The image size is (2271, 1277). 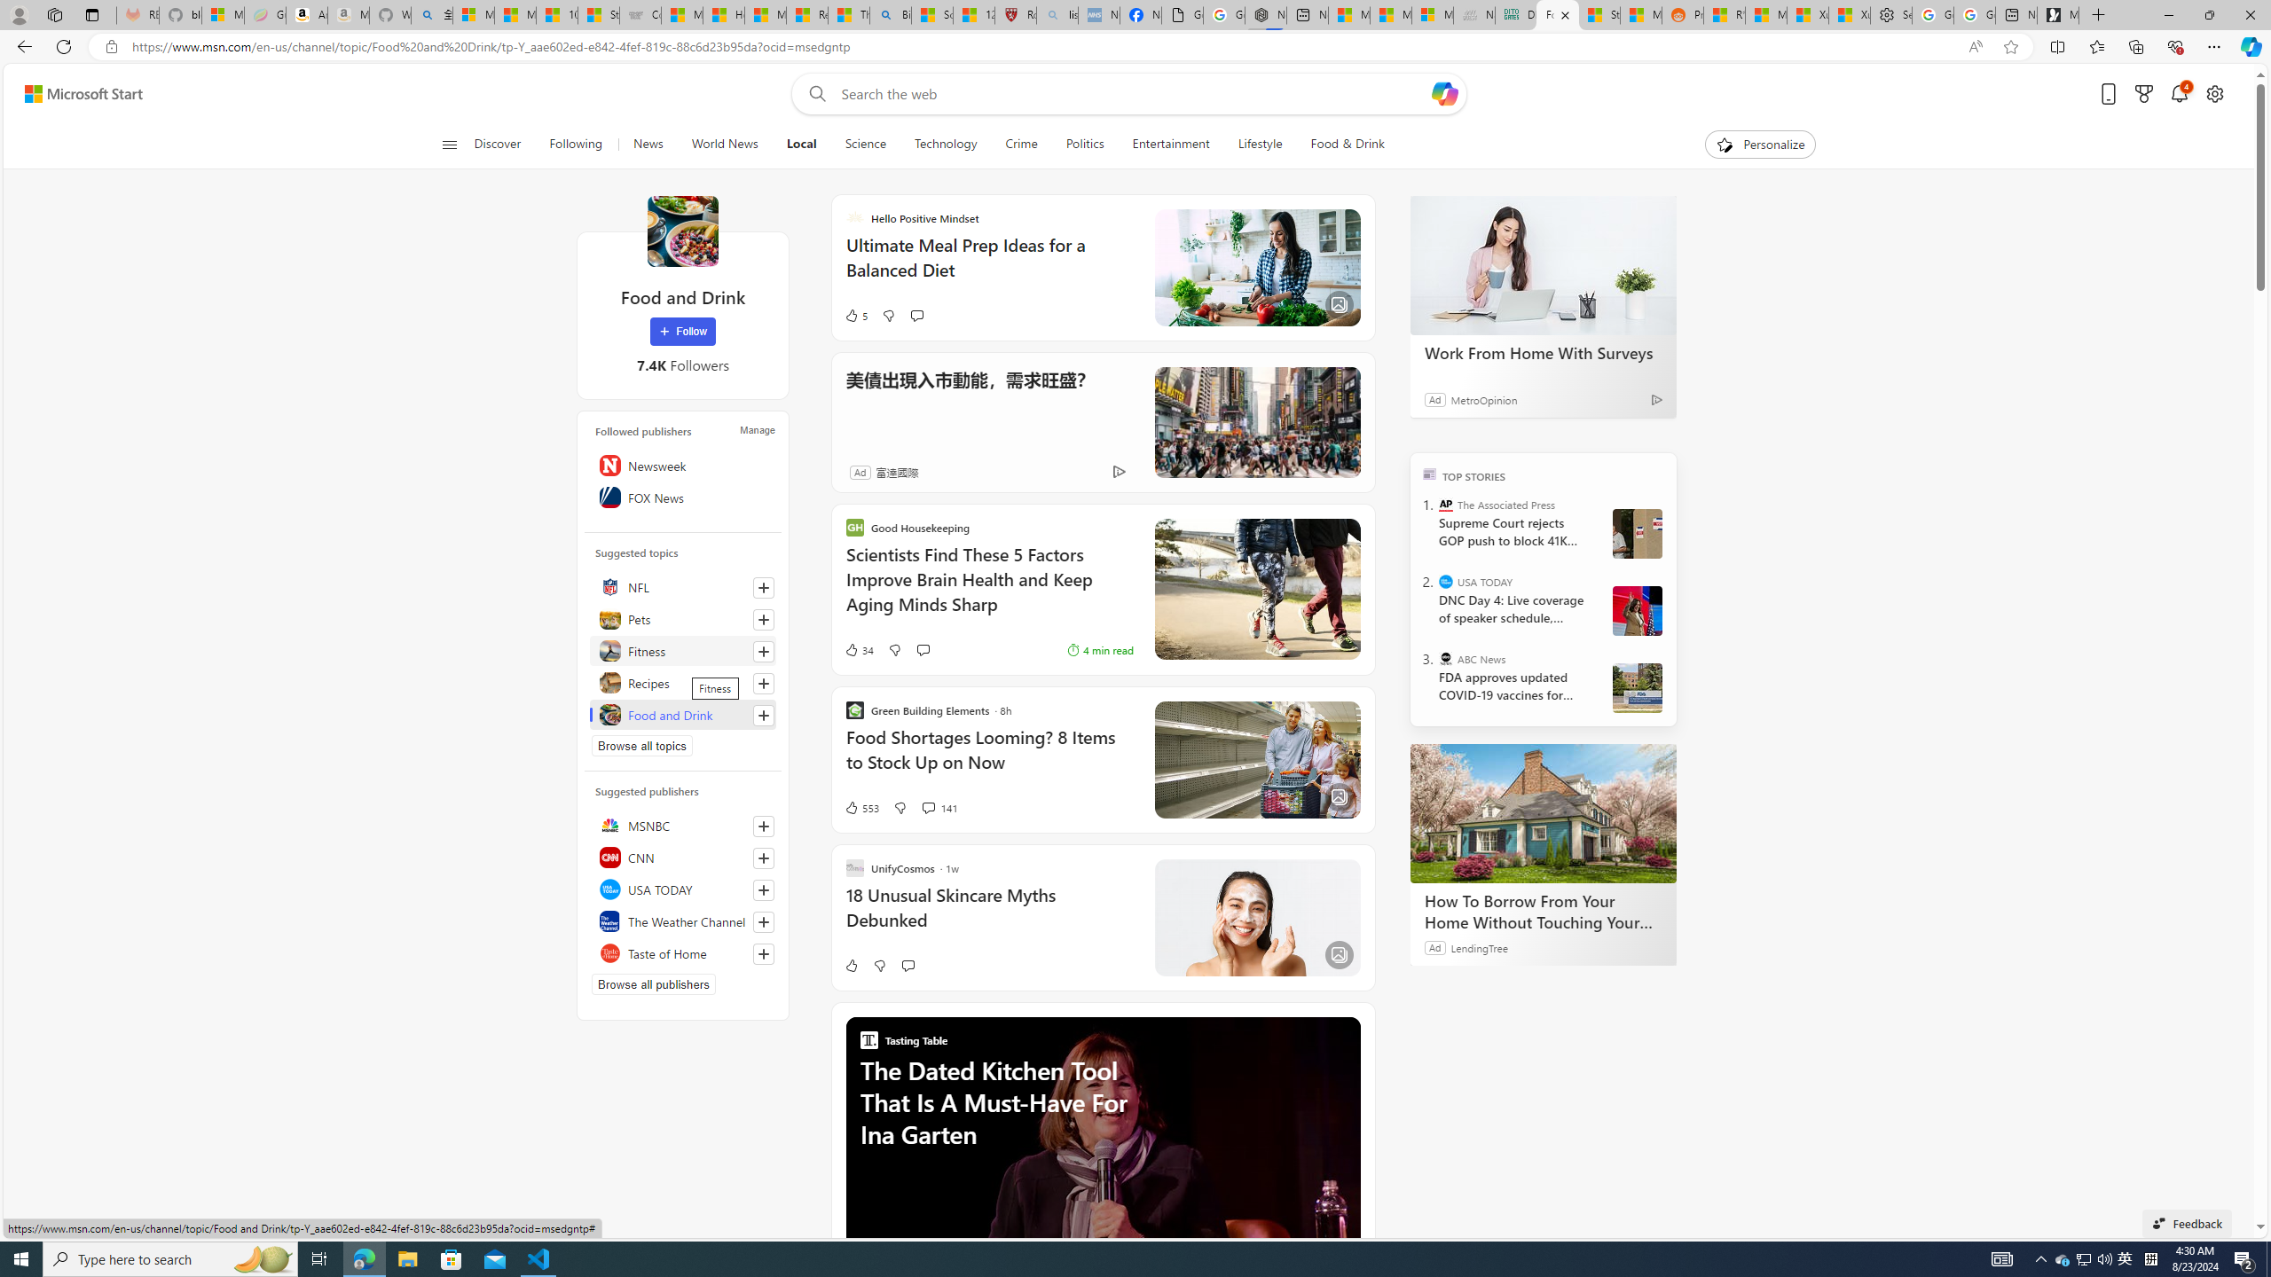 I want to click on Like, so click(x=850, y=966).